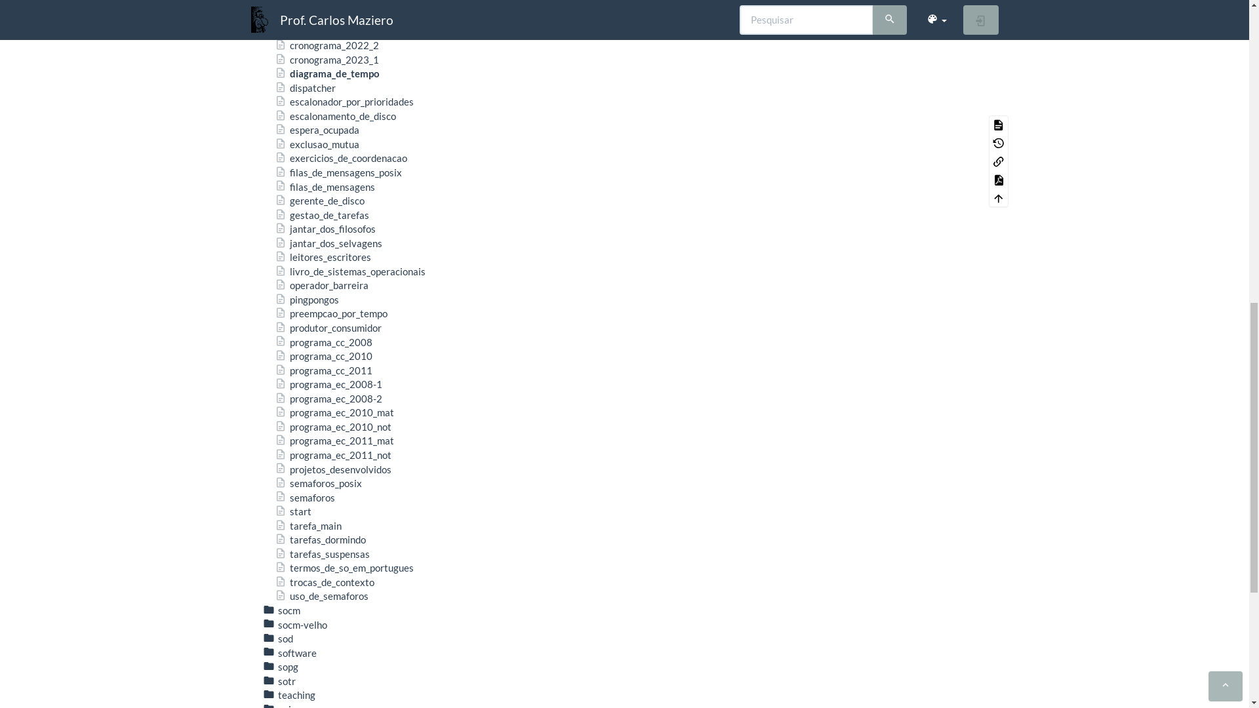 Image resolution: width=1259 pixels, height=708 pixels. Describe the element at coordinates (326, 648) in the screenshot. I see `cronograma_2017-2` at that location.